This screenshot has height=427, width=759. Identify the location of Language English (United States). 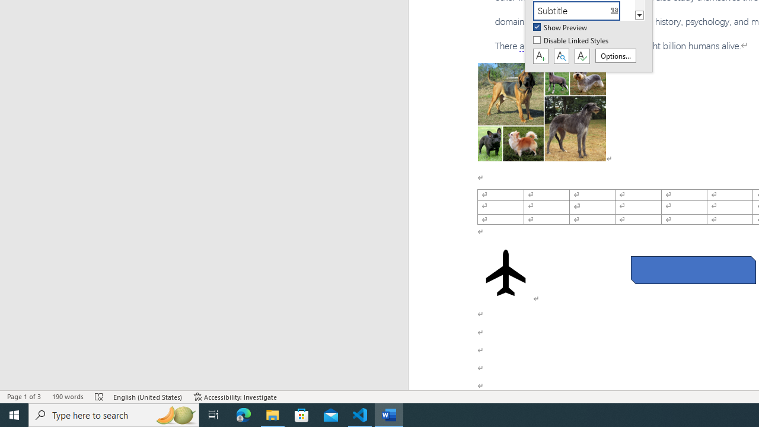
(148, 396).